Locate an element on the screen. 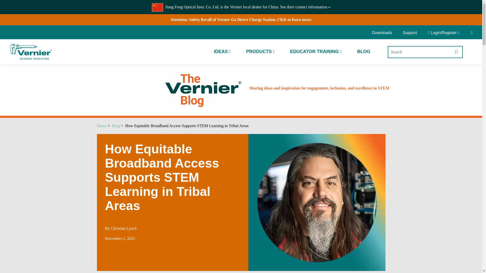  IDEAS is located at coordinates (222, 52).